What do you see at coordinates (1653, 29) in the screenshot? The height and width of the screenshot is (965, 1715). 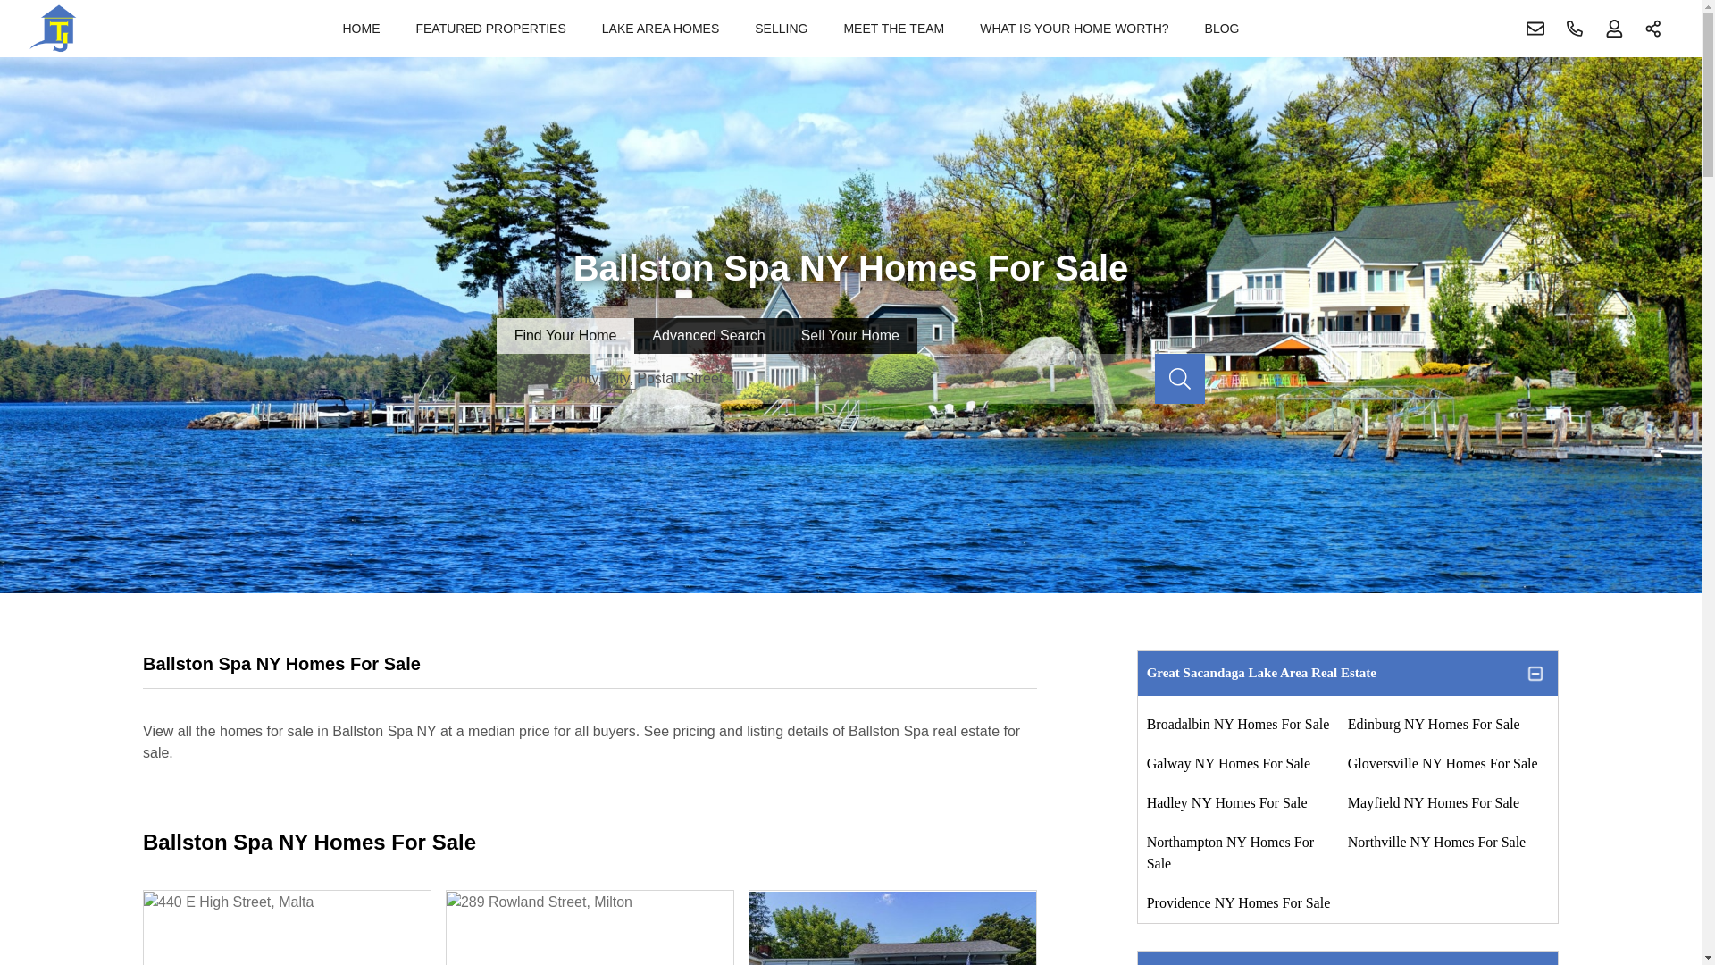 I see `Share` at bounding box center [1653, 29].